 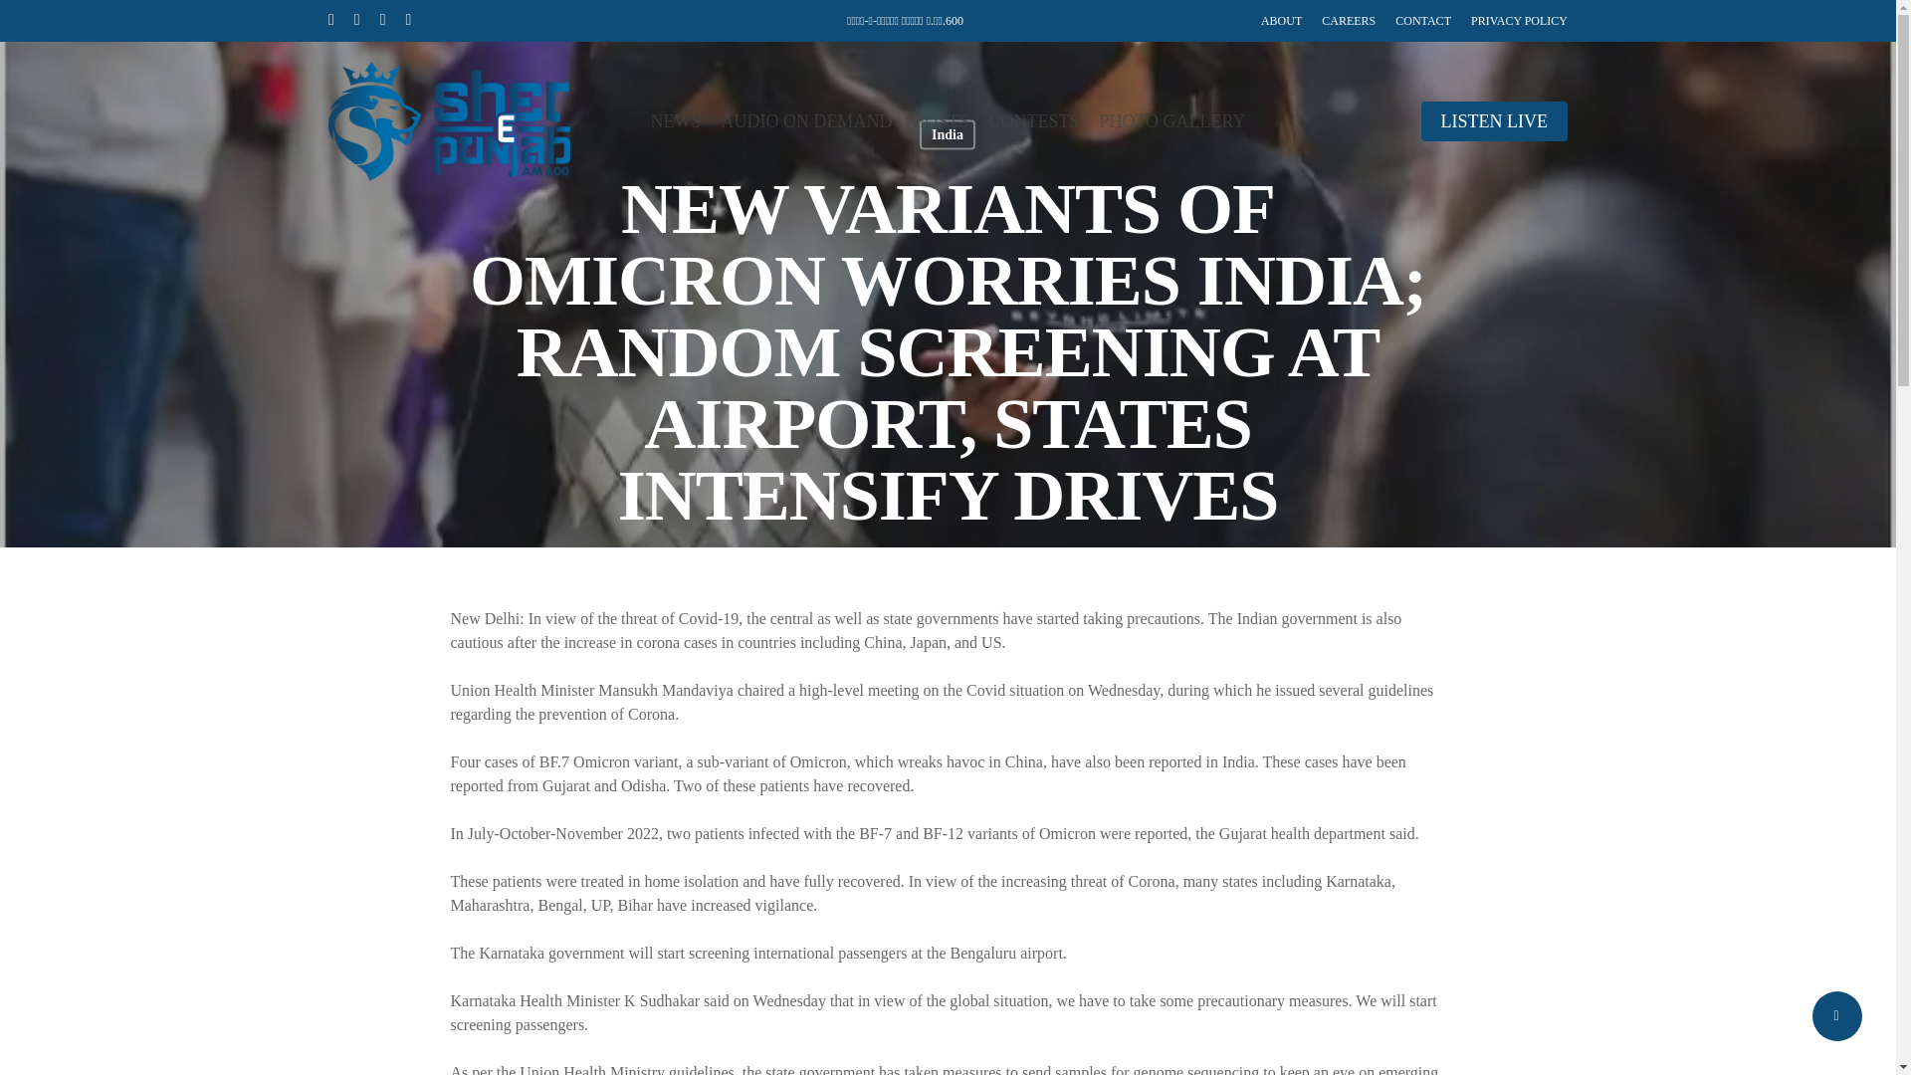 I want to click on PHOTO GALLERY, so click(x=1172, y=121).